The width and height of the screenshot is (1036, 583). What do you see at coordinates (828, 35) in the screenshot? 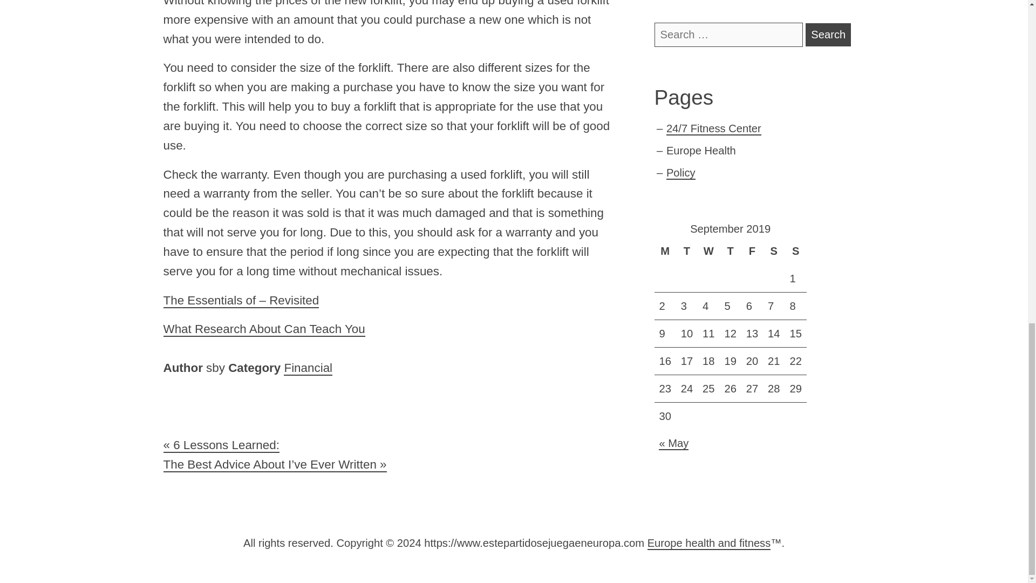
I see `Search` at bounding box center [828, 35].